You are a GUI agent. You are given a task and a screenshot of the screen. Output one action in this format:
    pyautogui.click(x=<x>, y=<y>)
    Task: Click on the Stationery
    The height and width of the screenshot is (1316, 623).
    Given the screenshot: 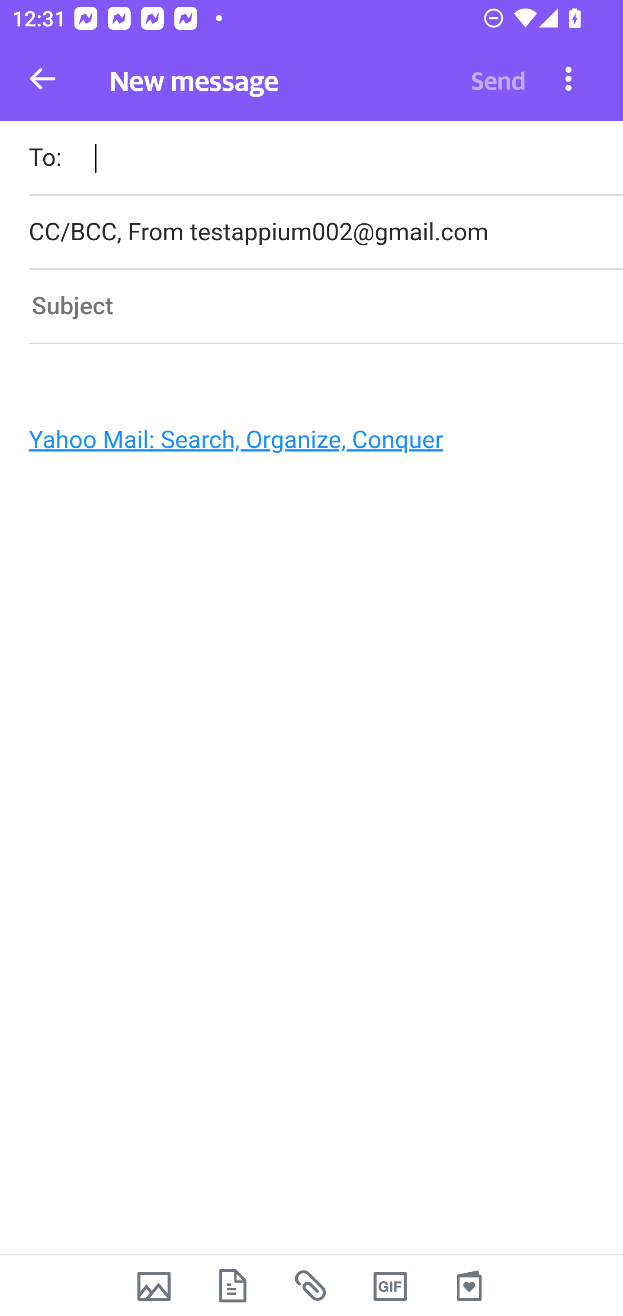 What is the action you would take?
    pyautogui.click(x=469, y=1286)
    